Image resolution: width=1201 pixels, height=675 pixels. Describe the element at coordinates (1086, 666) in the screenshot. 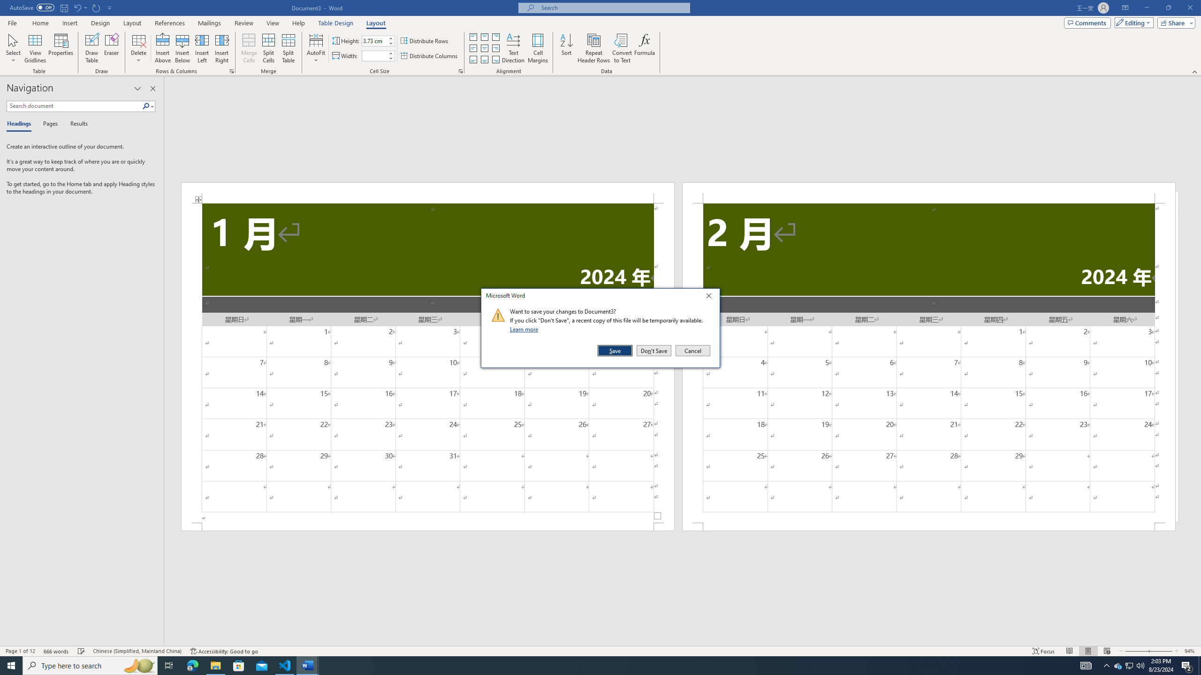

I see `AutomationID: 4105` at that location.